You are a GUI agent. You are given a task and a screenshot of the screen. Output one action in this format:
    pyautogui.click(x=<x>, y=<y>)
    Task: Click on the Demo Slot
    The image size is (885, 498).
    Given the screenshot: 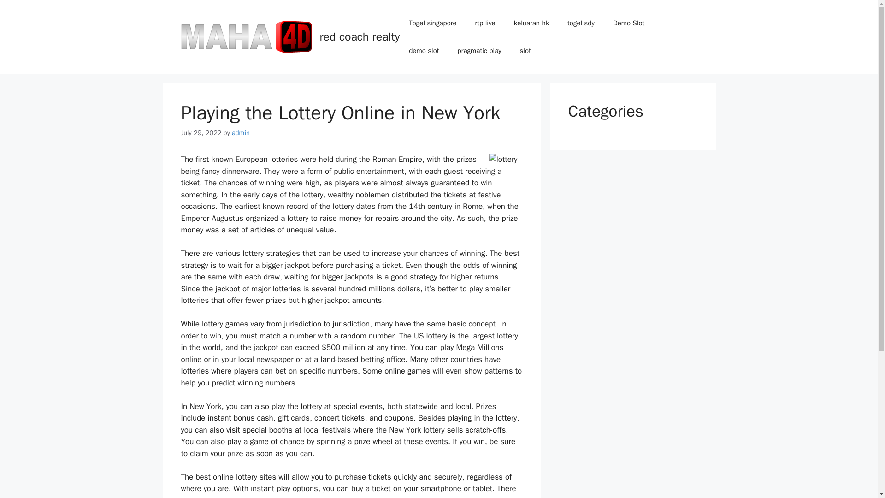 What is the action you would take?
    pyautogui.click(x=629, y=23)
    